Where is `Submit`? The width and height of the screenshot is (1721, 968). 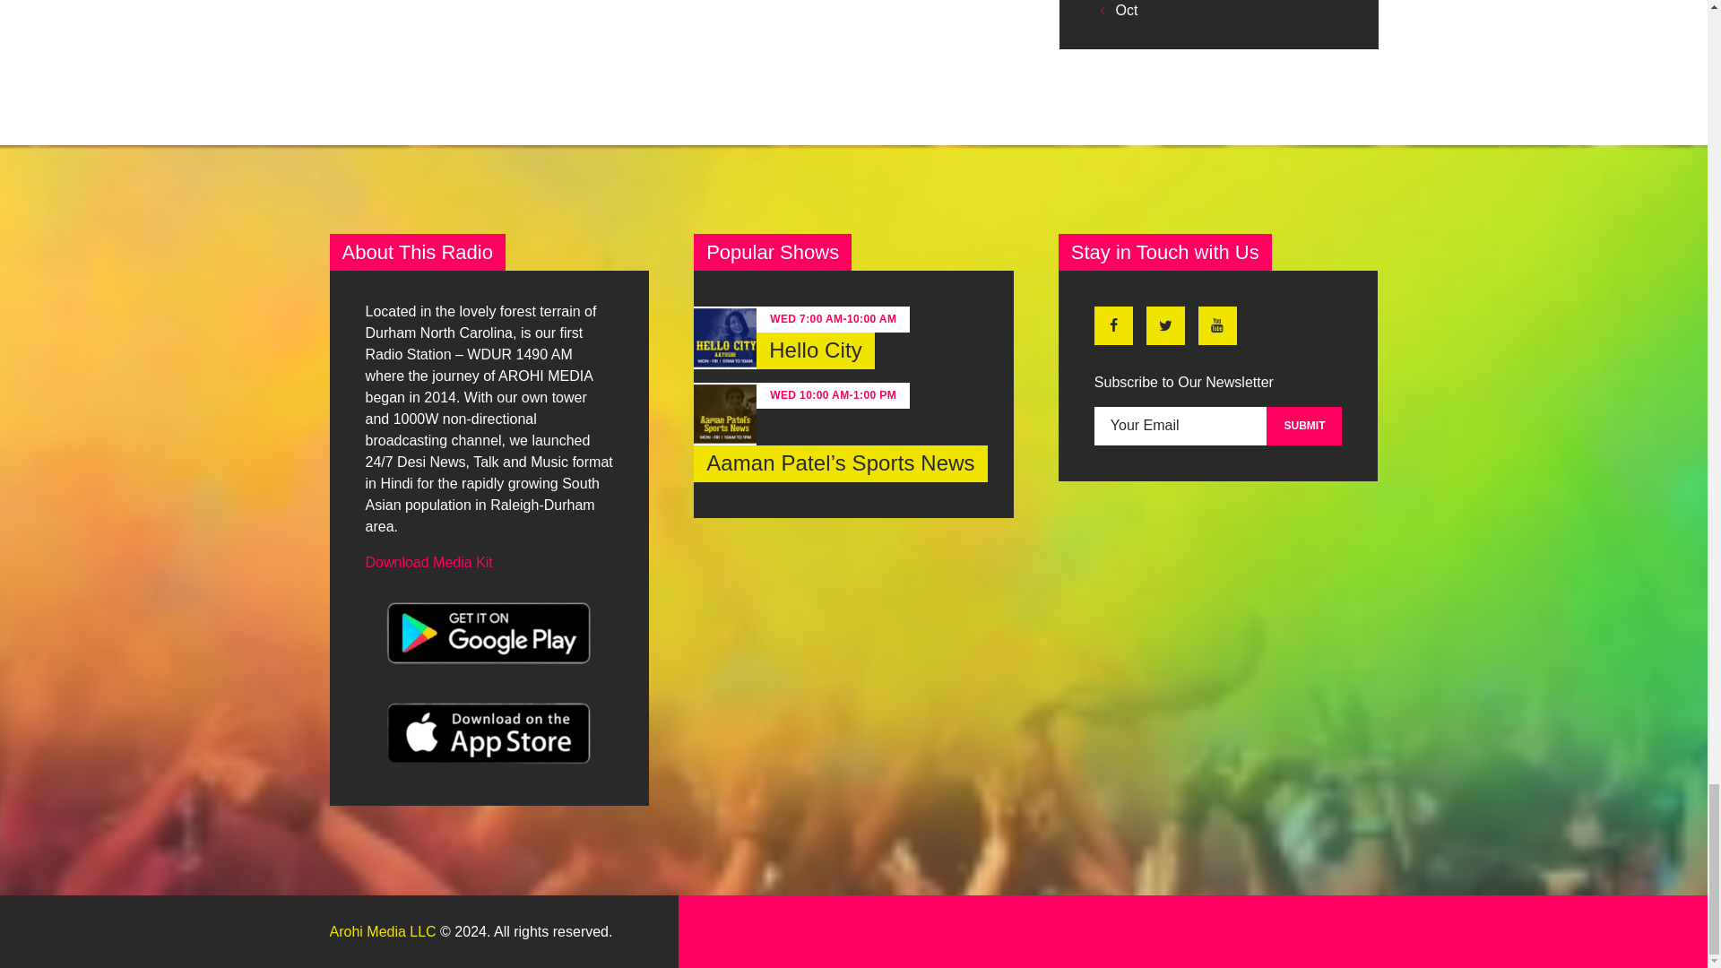 Submit is located at coordinates (1304, 425).